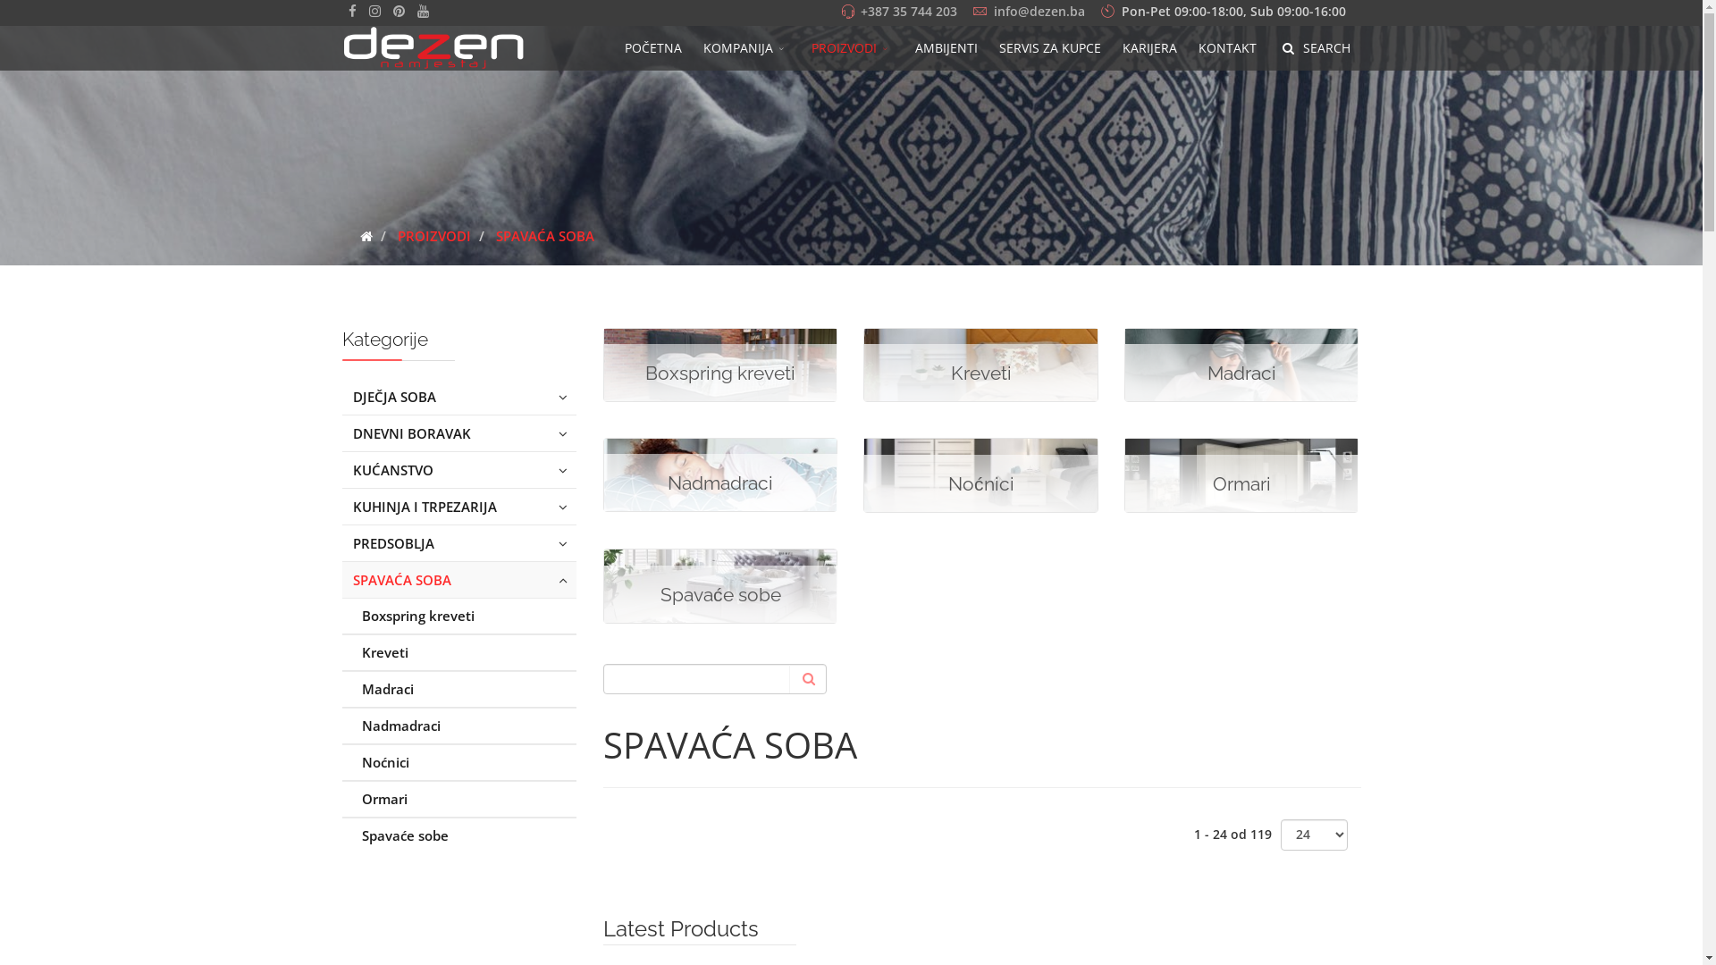  What do you see at coordinates (1039, 12) in the screenshot?
I see `info@dezen.ba` at bounding box center [1039, 12].